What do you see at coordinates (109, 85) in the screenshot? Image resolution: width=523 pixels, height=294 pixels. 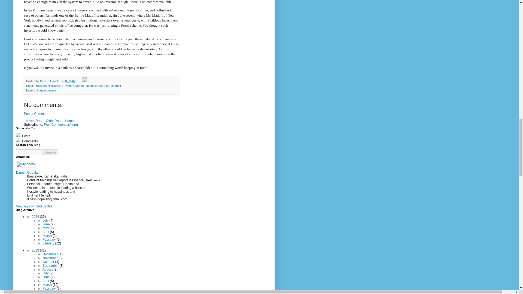 I see `Share to Pinterest` at bounding box center [109, 85].